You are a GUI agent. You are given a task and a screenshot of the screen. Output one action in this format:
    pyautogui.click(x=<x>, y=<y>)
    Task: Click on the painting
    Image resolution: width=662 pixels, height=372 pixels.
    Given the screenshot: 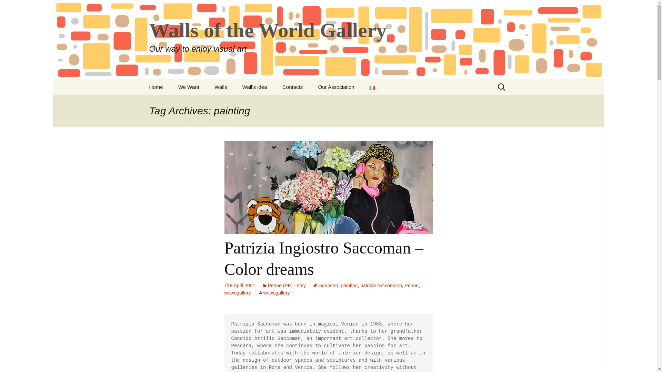 What is the action you would take?
    pyautogui.click(x=221, y=87)
    